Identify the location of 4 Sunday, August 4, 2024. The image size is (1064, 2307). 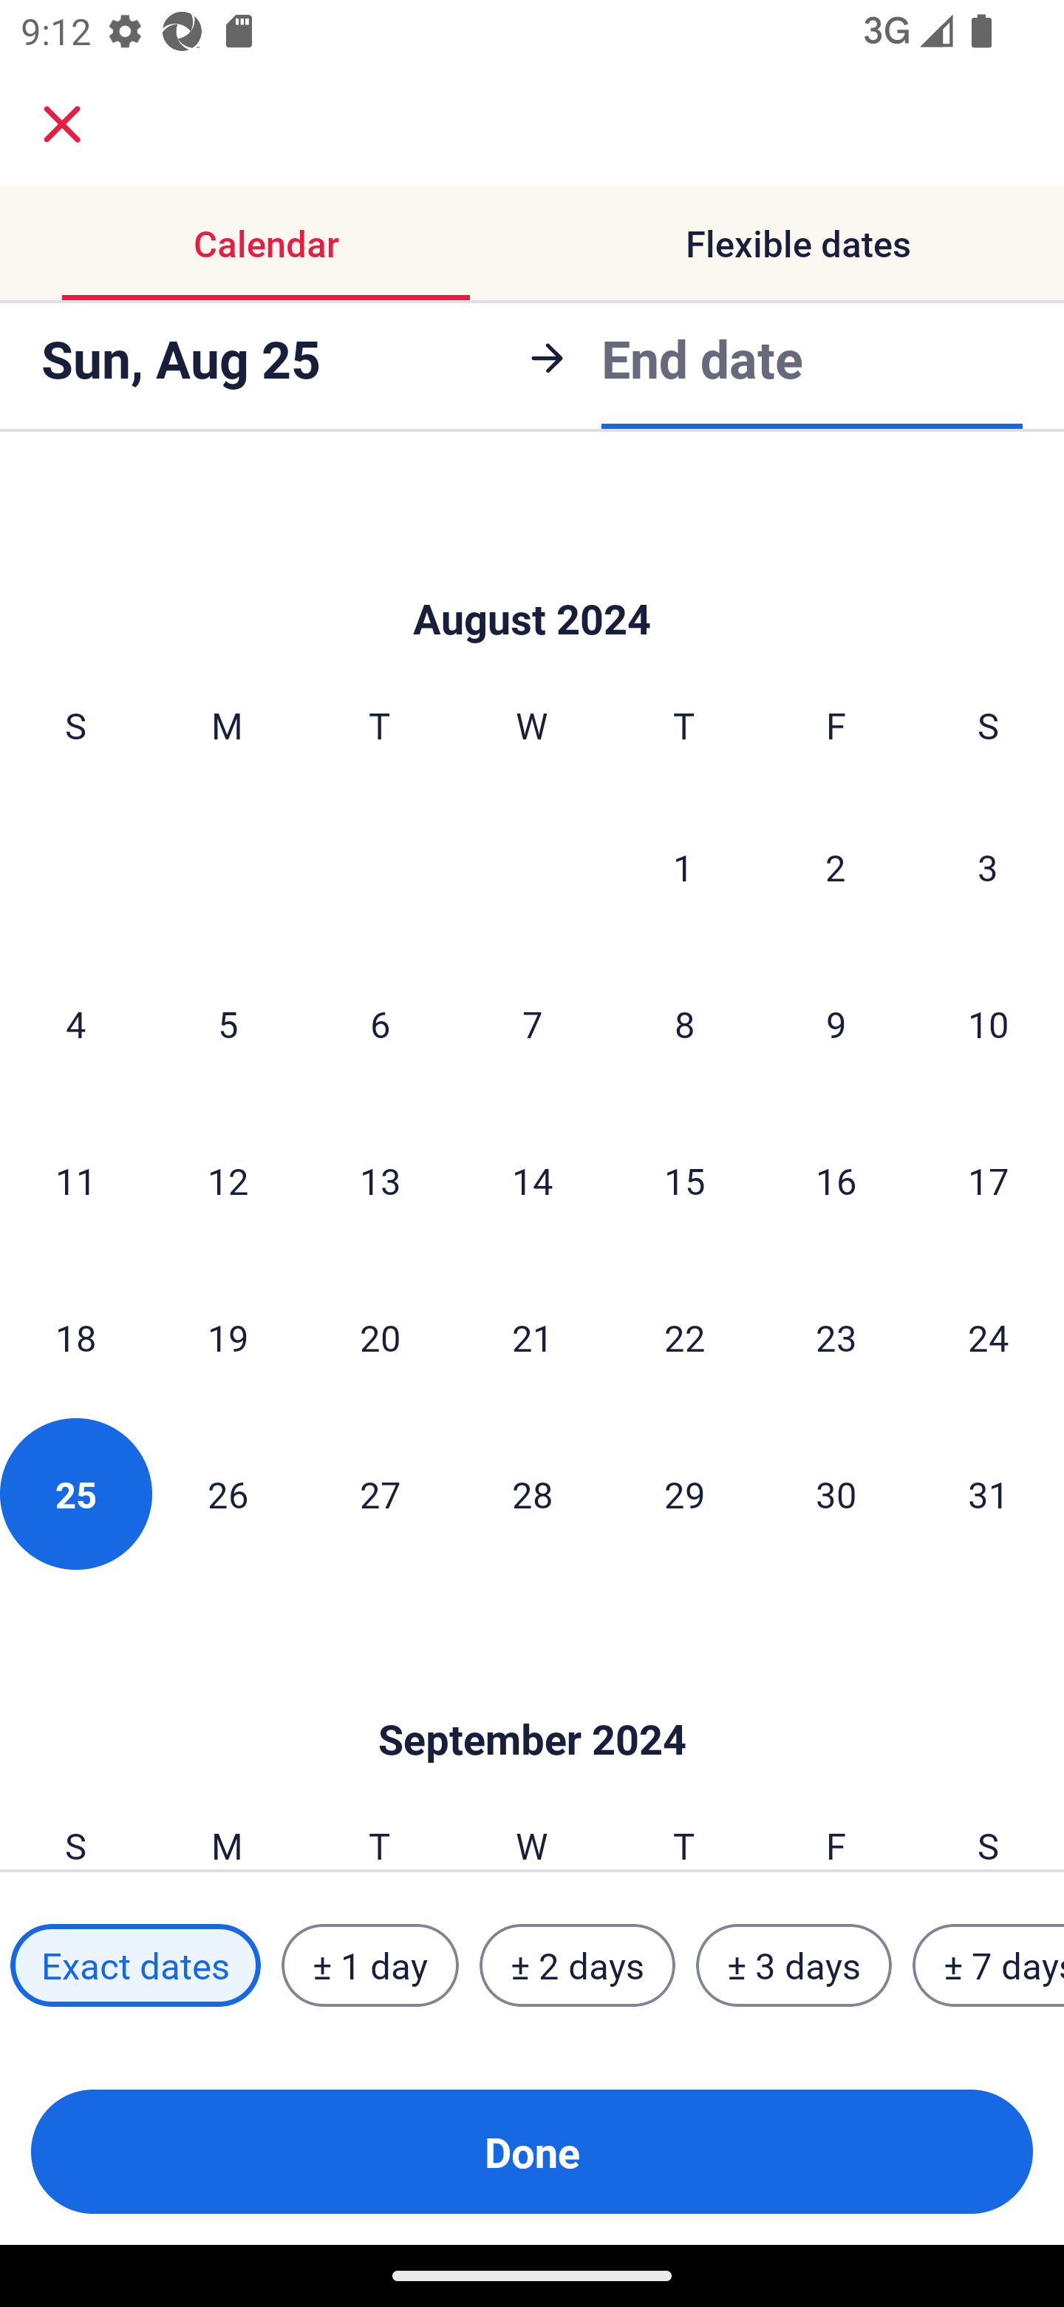
(75, 1024).